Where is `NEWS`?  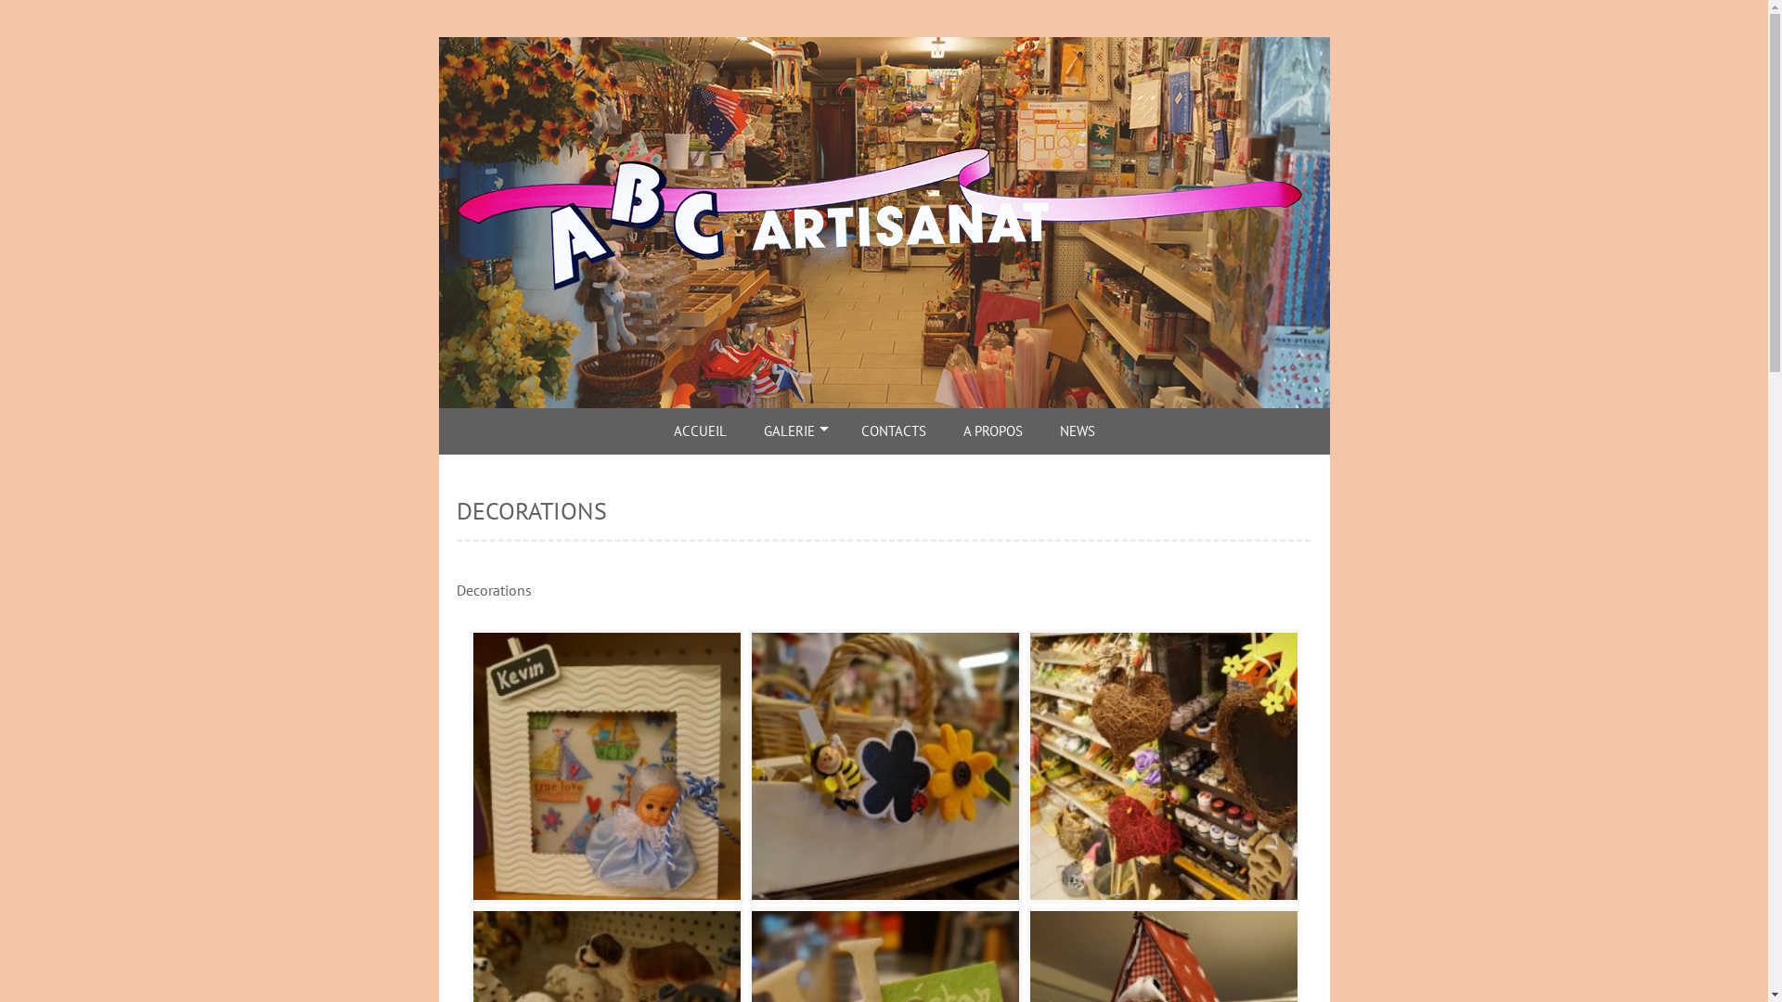 NEWS is located at coordinates (1078, 431).